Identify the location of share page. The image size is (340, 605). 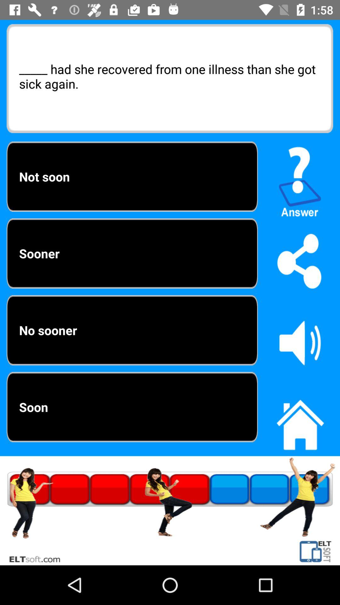
(300, 261).